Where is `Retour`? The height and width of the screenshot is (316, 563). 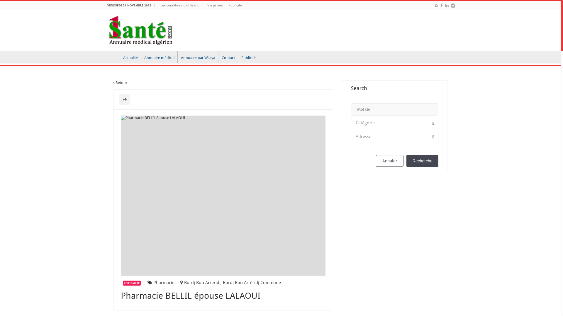 Retour is located at coordinates (120, 83).